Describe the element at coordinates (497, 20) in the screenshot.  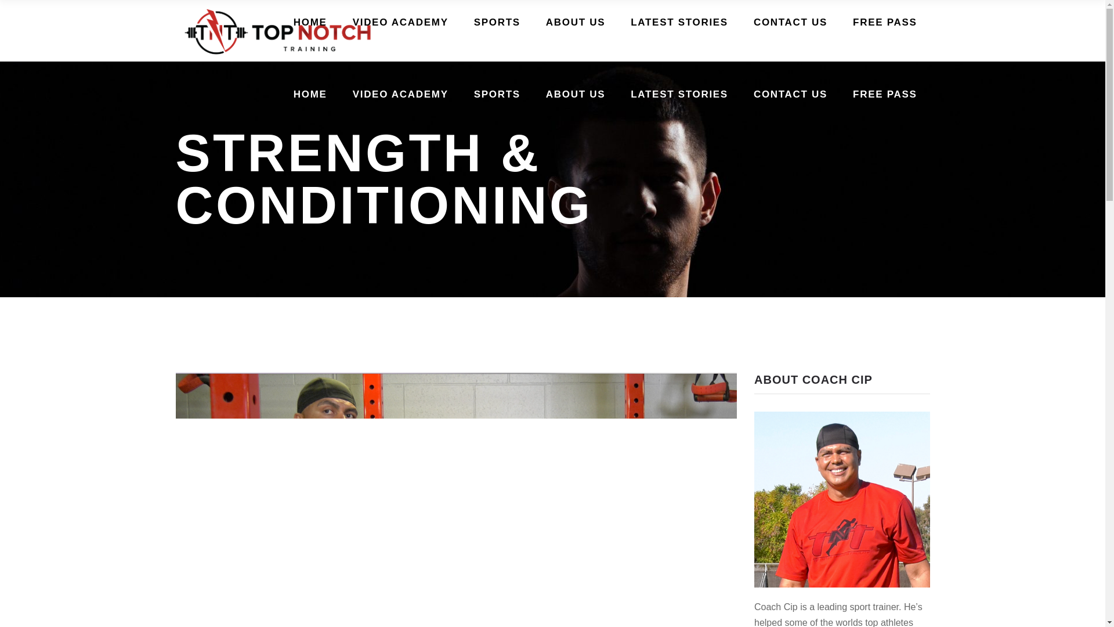
I see `SPORTS` at that location.